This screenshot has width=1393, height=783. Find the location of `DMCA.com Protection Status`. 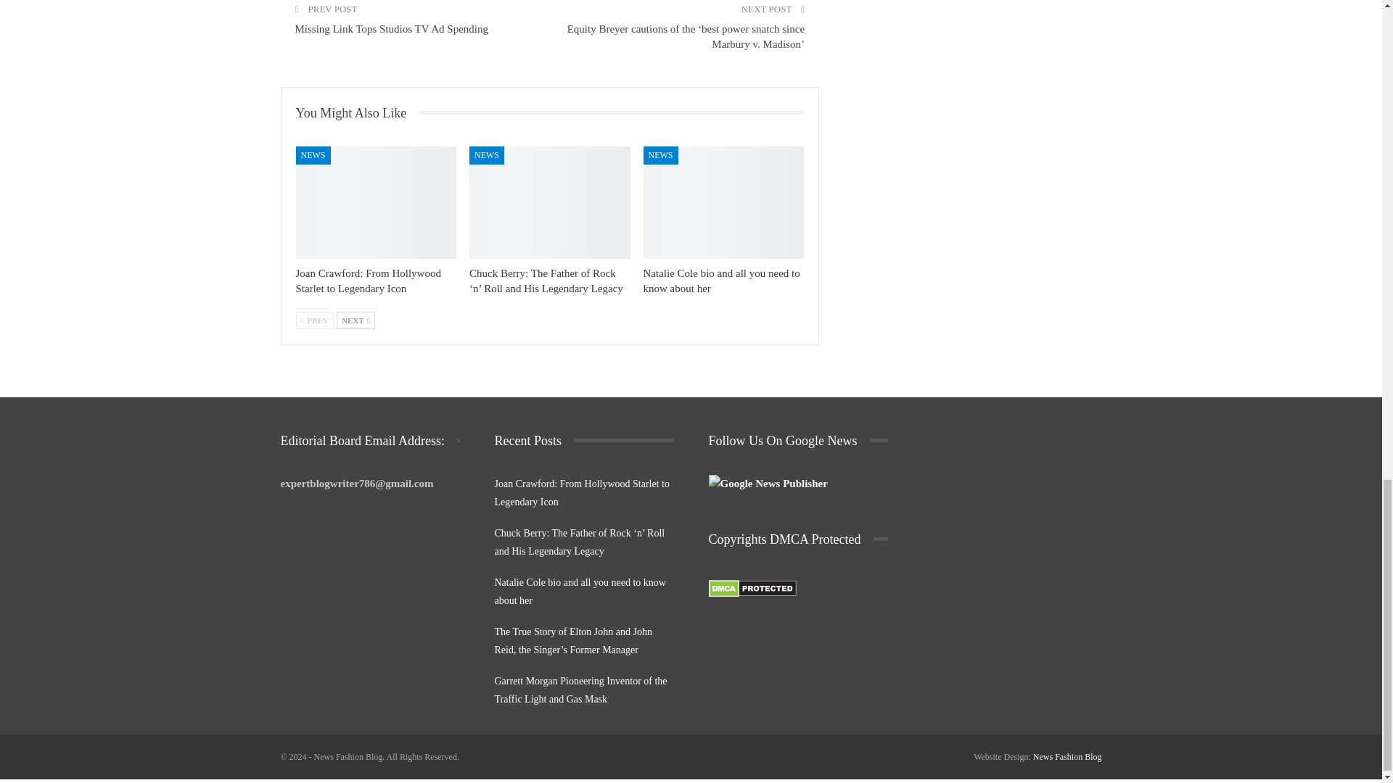

DMCA.com Protection Status is located at coordinates (752, 589).